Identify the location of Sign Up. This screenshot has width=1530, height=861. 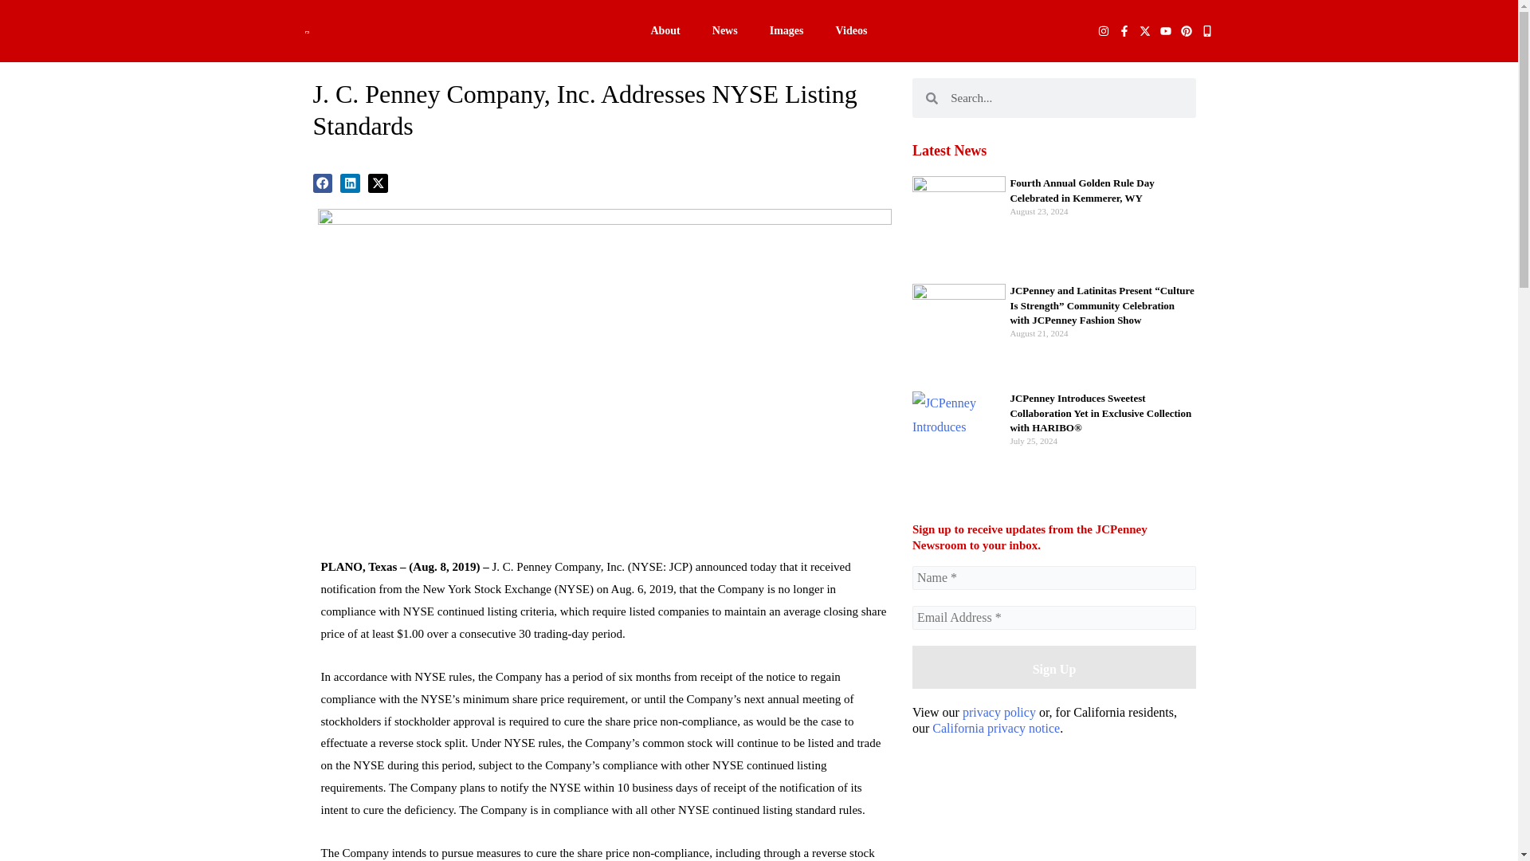
(1053, 668).